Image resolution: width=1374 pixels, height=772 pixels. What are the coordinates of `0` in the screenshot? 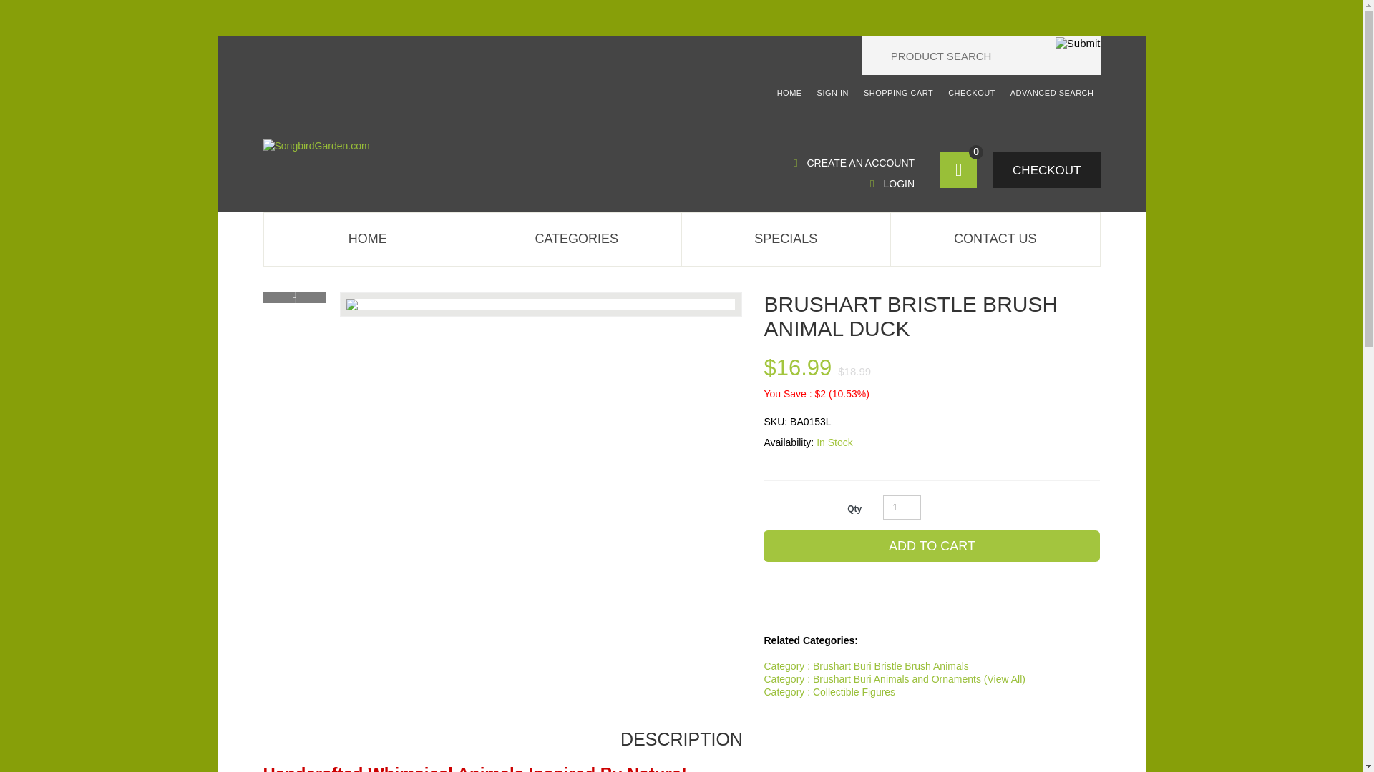 It's located at (958, 169).